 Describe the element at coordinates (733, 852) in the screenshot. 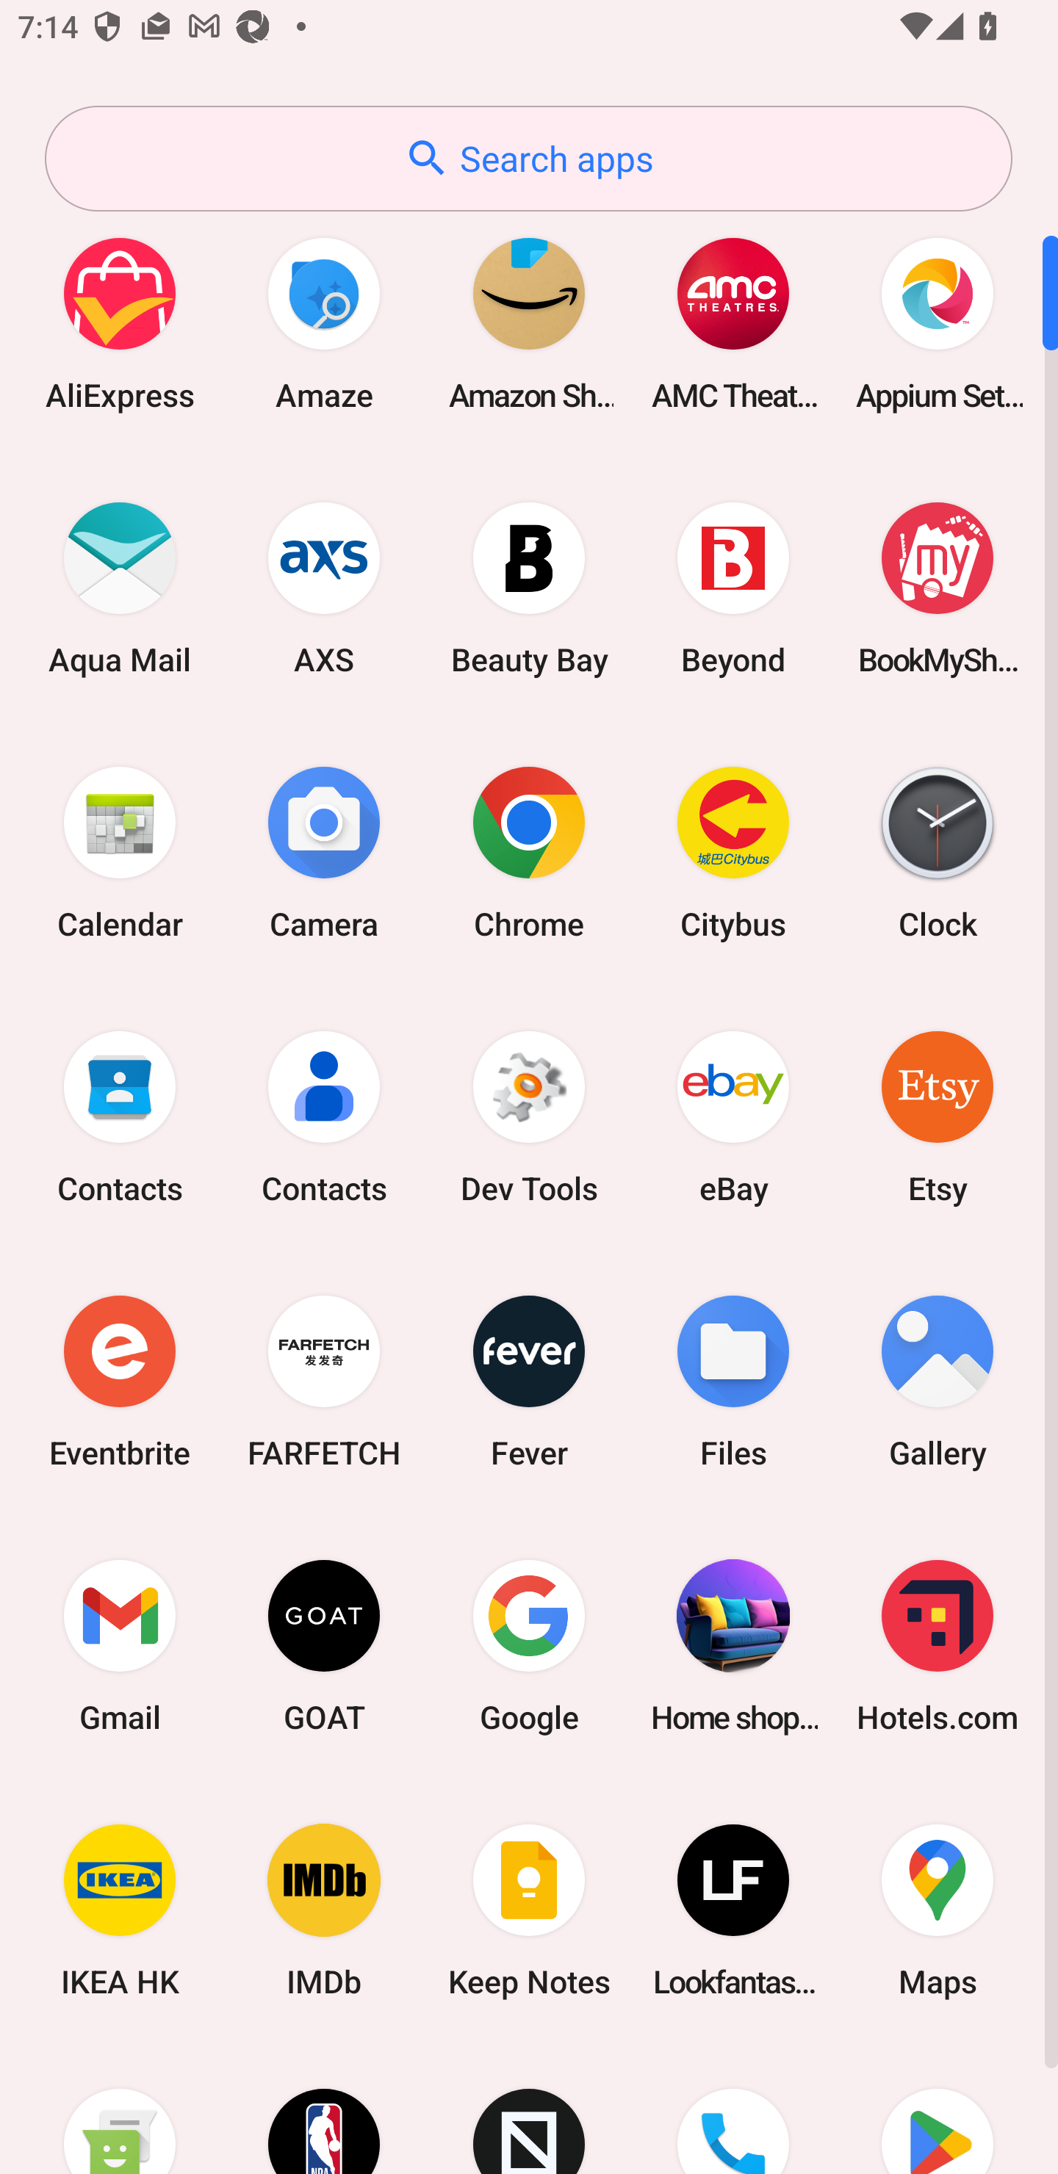

I see `Citybus` at that location.